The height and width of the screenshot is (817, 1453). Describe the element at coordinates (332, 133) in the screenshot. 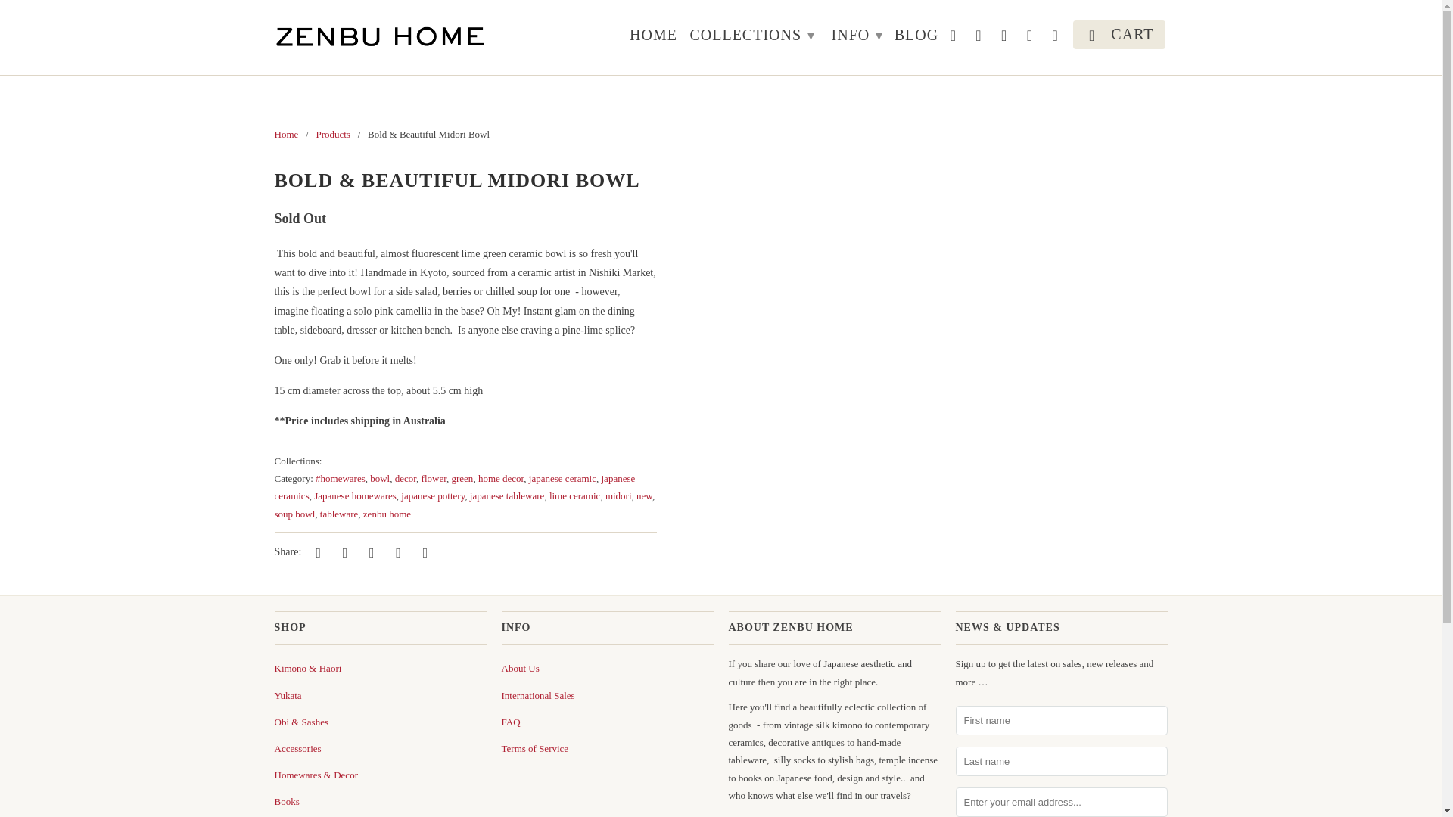

I see `Products` at that location.